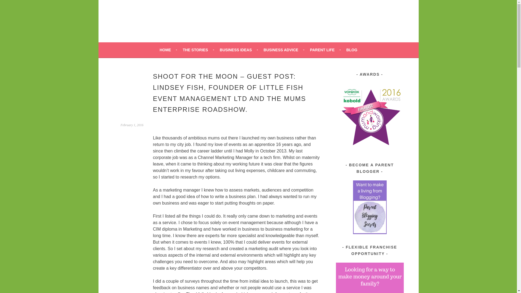 The width and height of the screenshot is (521, 293). I want to click on BUSINESS IDEAS, so click(239, 50).